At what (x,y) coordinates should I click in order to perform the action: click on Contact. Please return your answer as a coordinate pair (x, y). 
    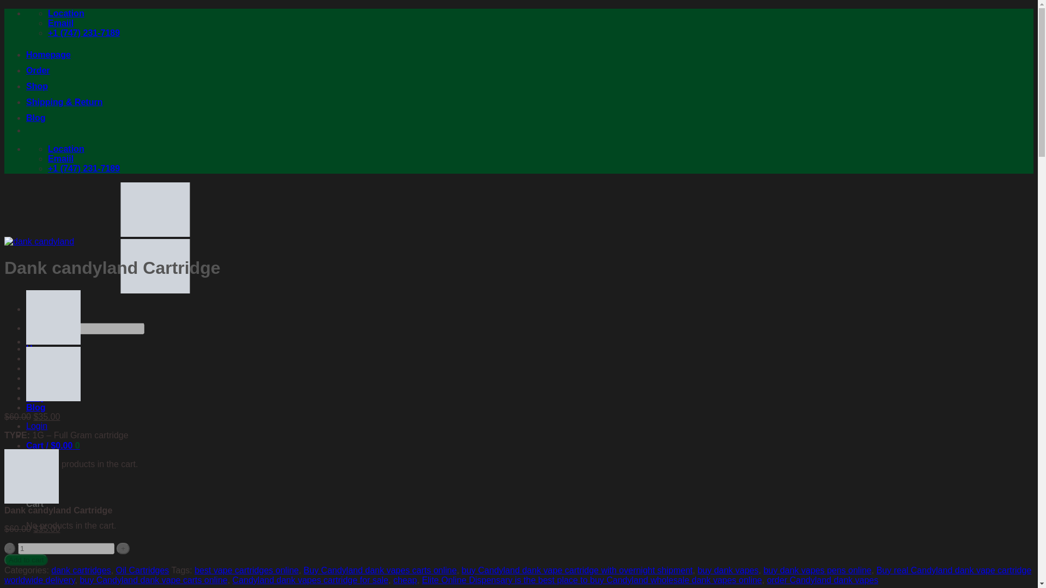
    Looking at the image, I should click on (42, 378).